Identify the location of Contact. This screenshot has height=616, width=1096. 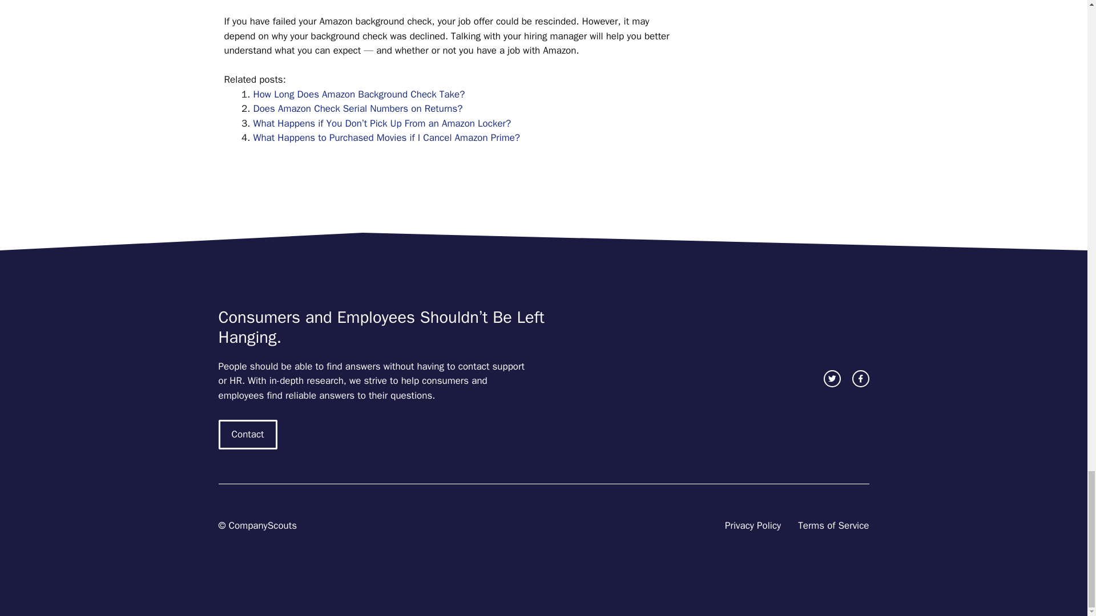
(248, 435).